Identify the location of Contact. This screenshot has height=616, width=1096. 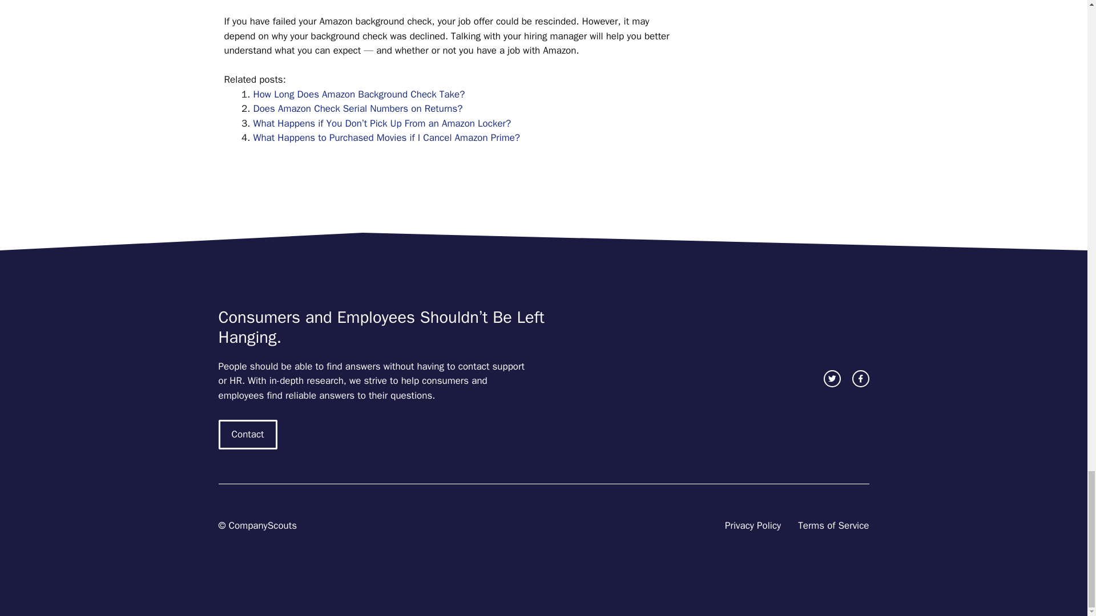
(248, 435).